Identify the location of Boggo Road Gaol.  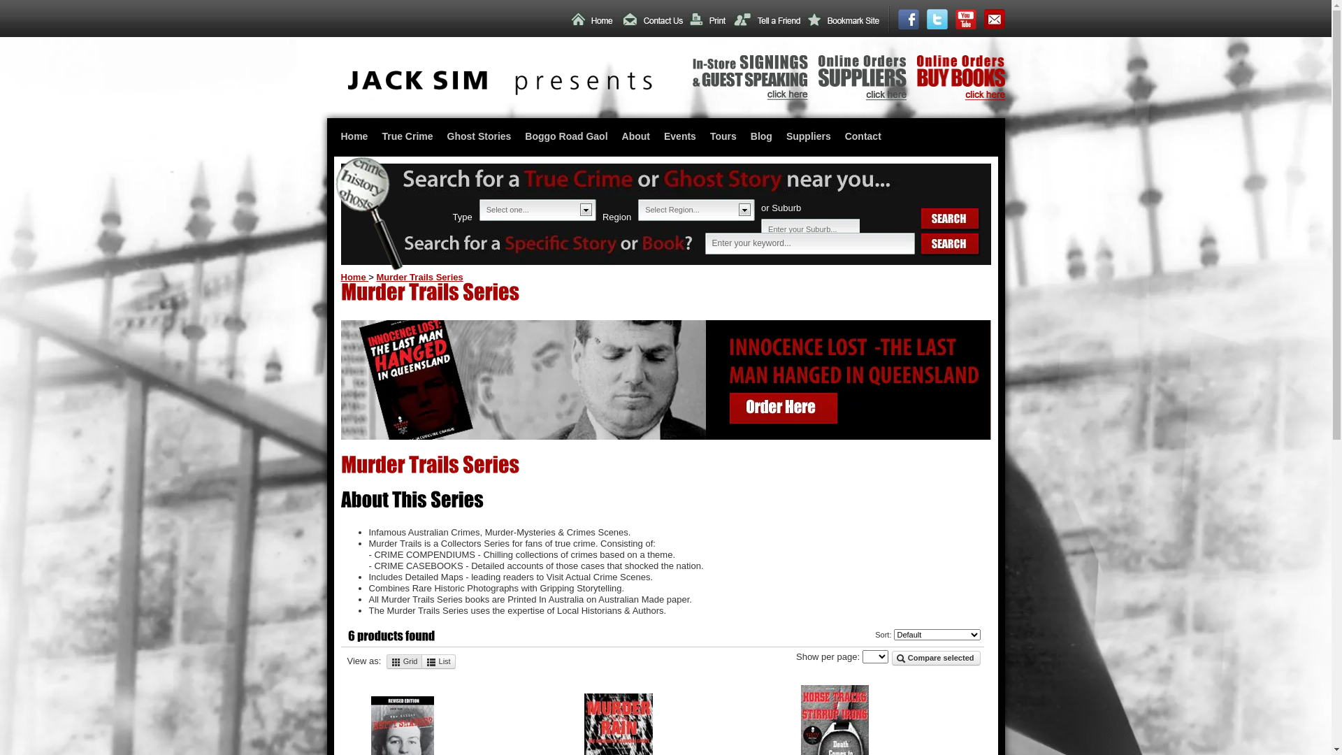
(566, 137).